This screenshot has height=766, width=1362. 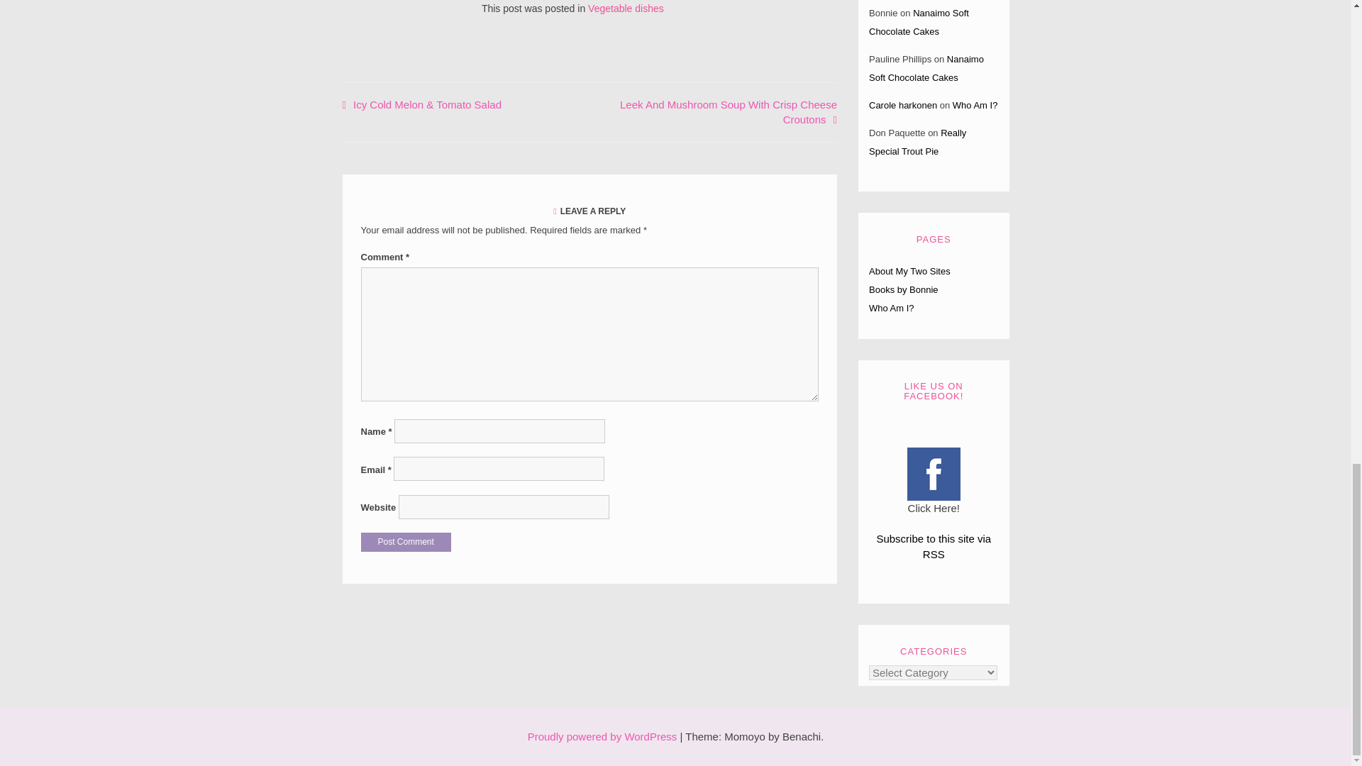 I want to click on About My Two Sites, so click(x=909, y=271).